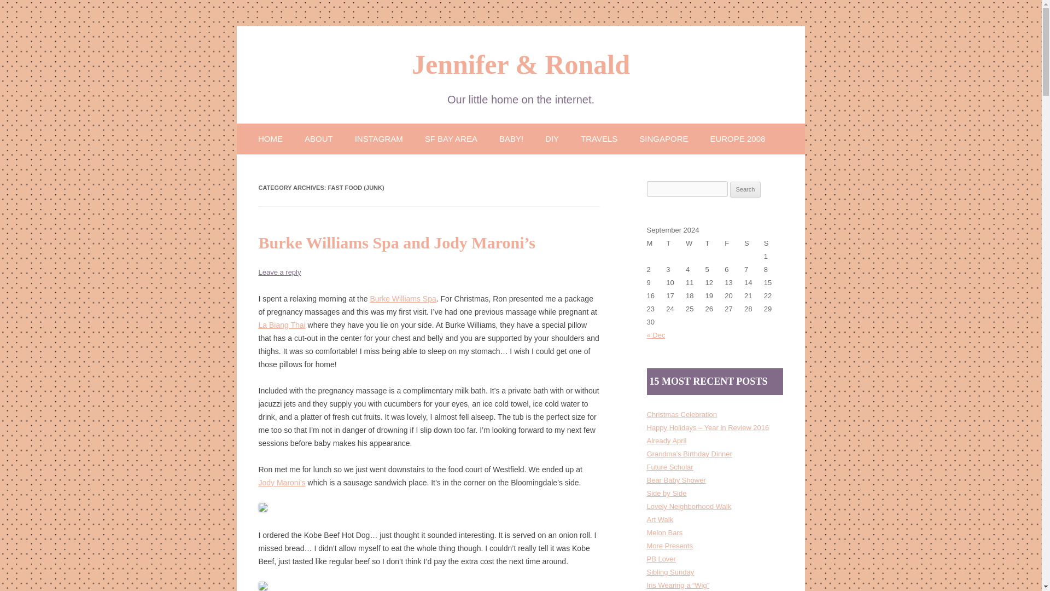 This screenshot has width=1050, height=591. I want to click on SINGAPORE, so click(663, 138).